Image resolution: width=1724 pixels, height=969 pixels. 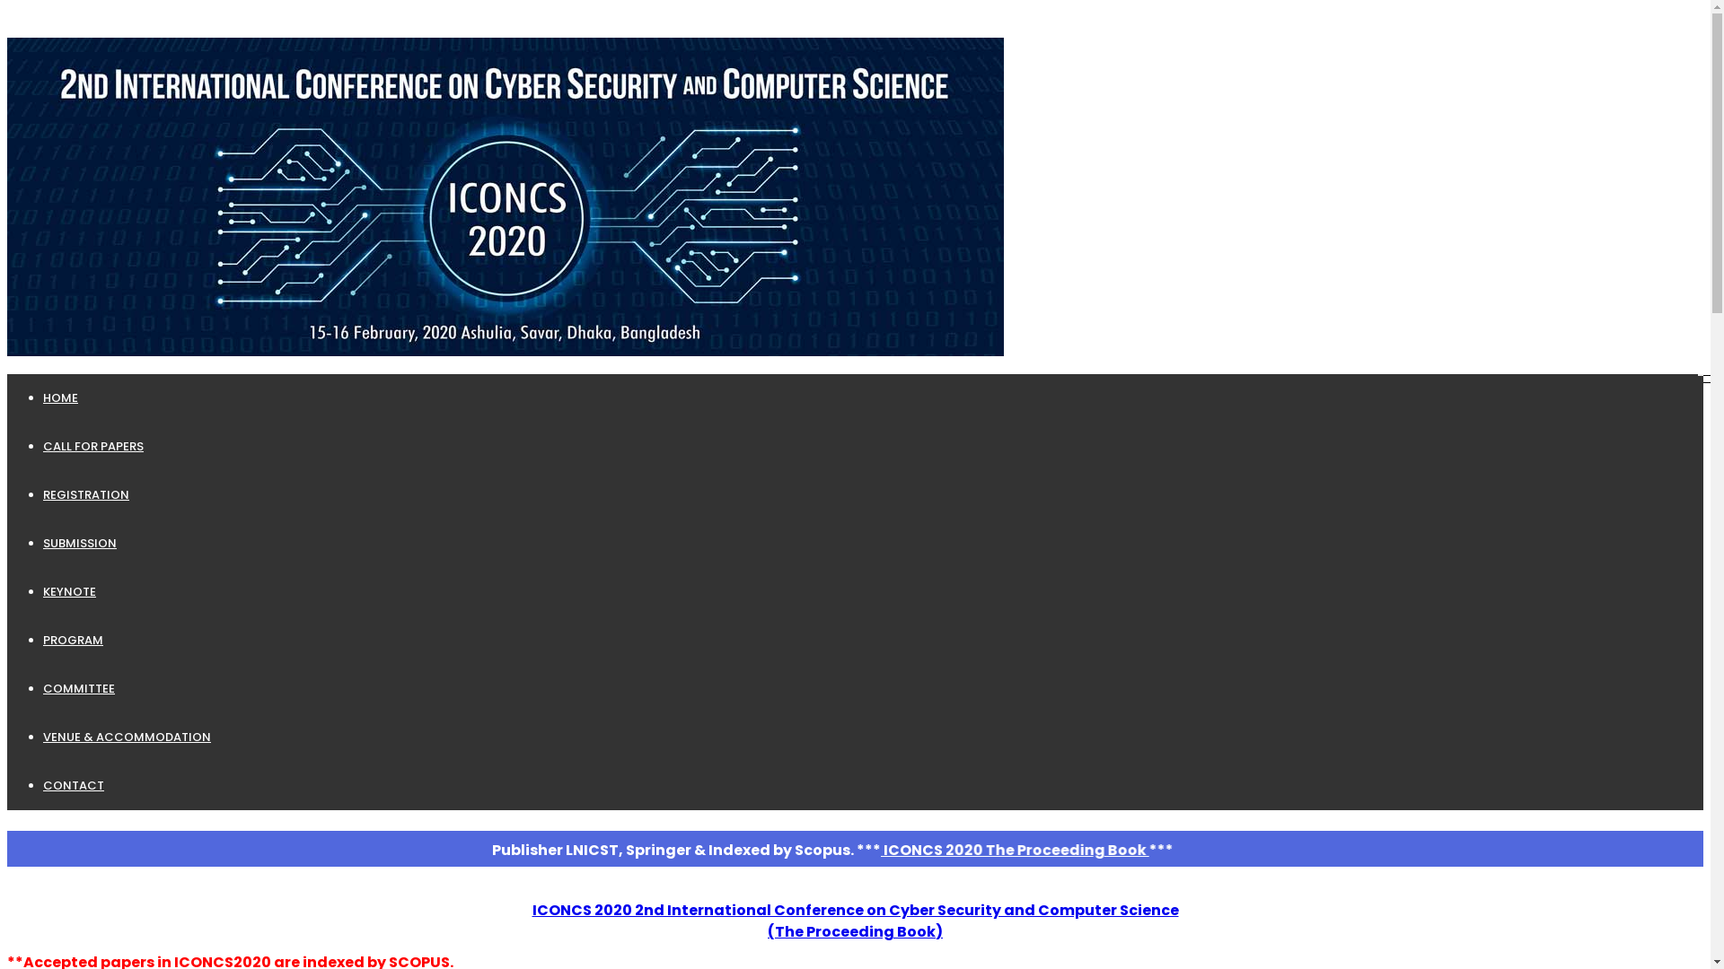 What do you see at coordinates (70, 592) in the screenshot?
I see `KEYNOTE` at bounding box center [70, 592].